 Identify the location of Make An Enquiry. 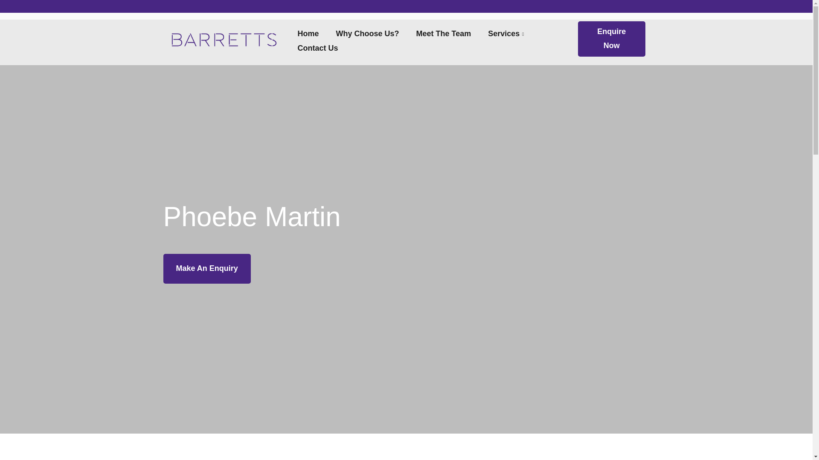
(206, 268).